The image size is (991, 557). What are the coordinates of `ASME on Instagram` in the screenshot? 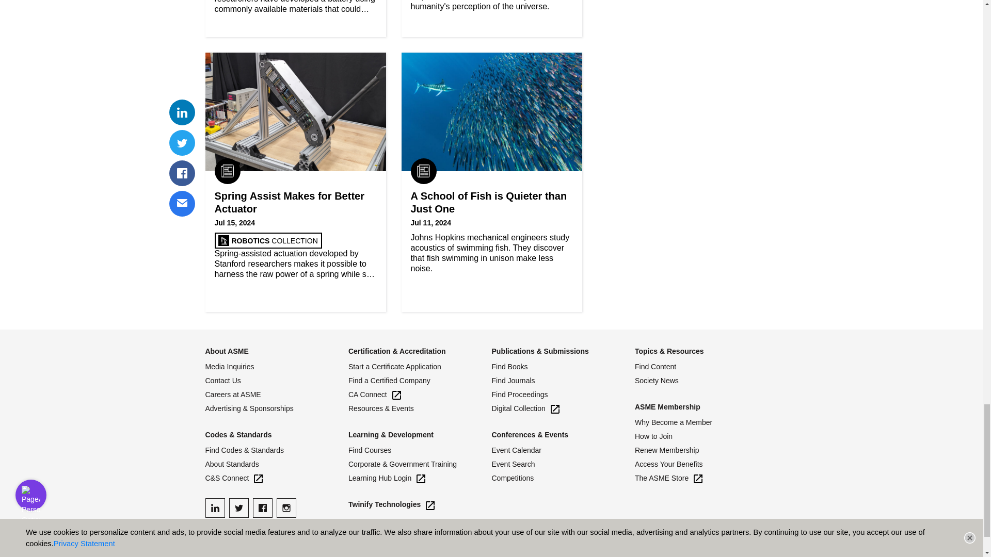 It's located at (286, 507).